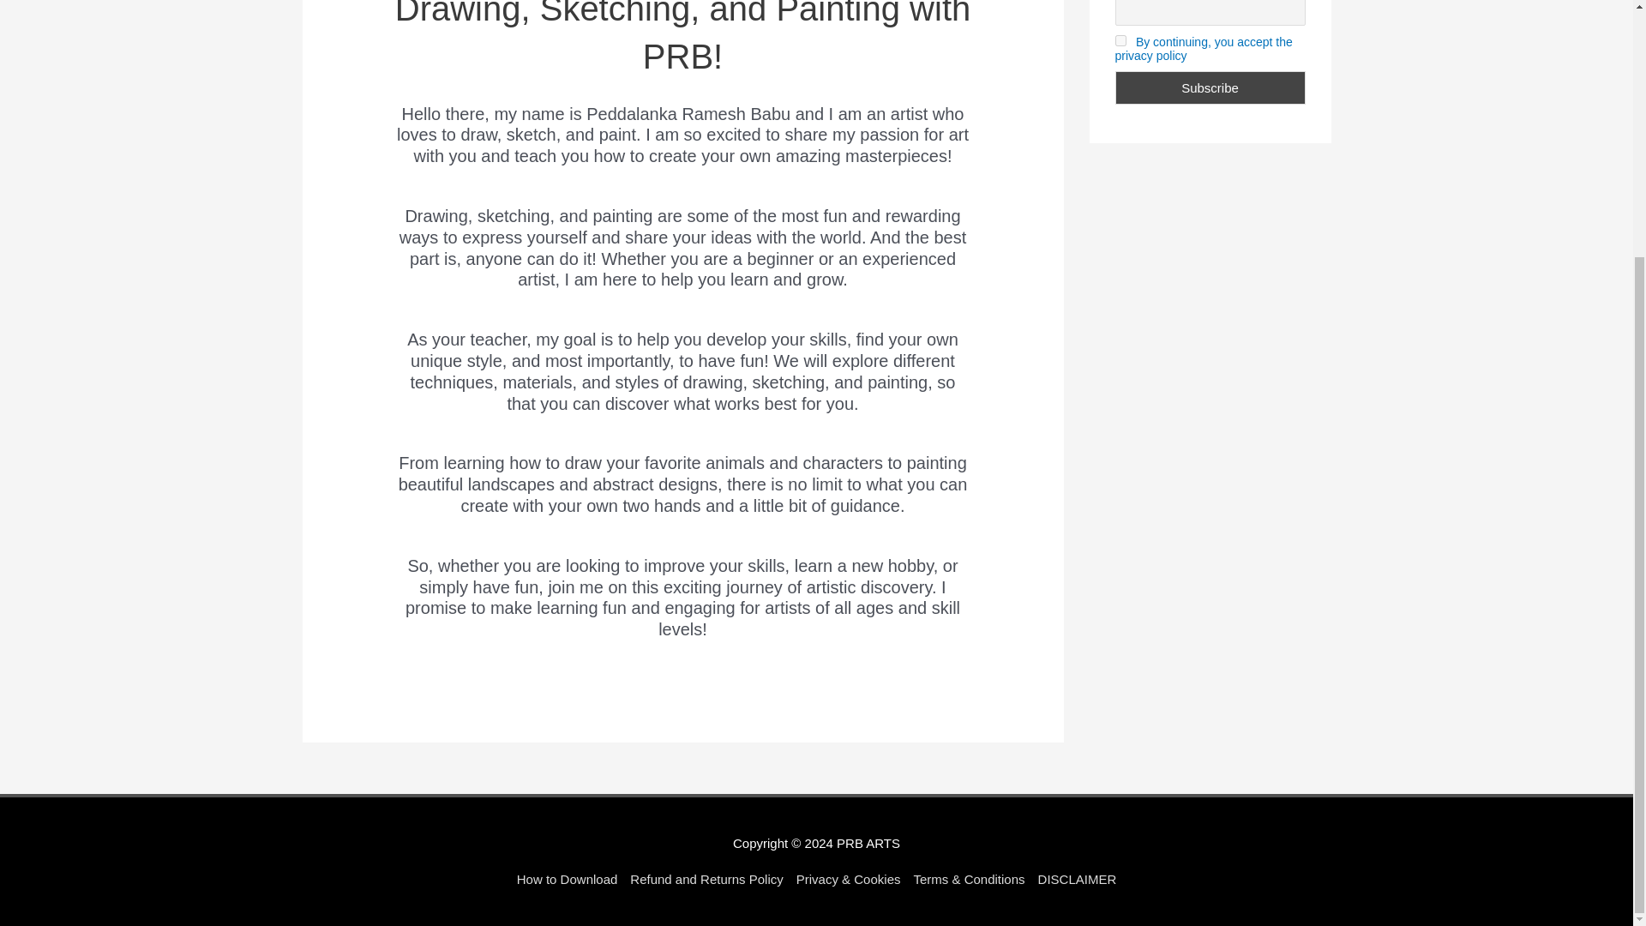 The height and width of the screenshot is (926, 1646). Describe the element at coordinates (1203, 49) in the screenshot. I see `By continuing, you accept the privacy policy` at that location.